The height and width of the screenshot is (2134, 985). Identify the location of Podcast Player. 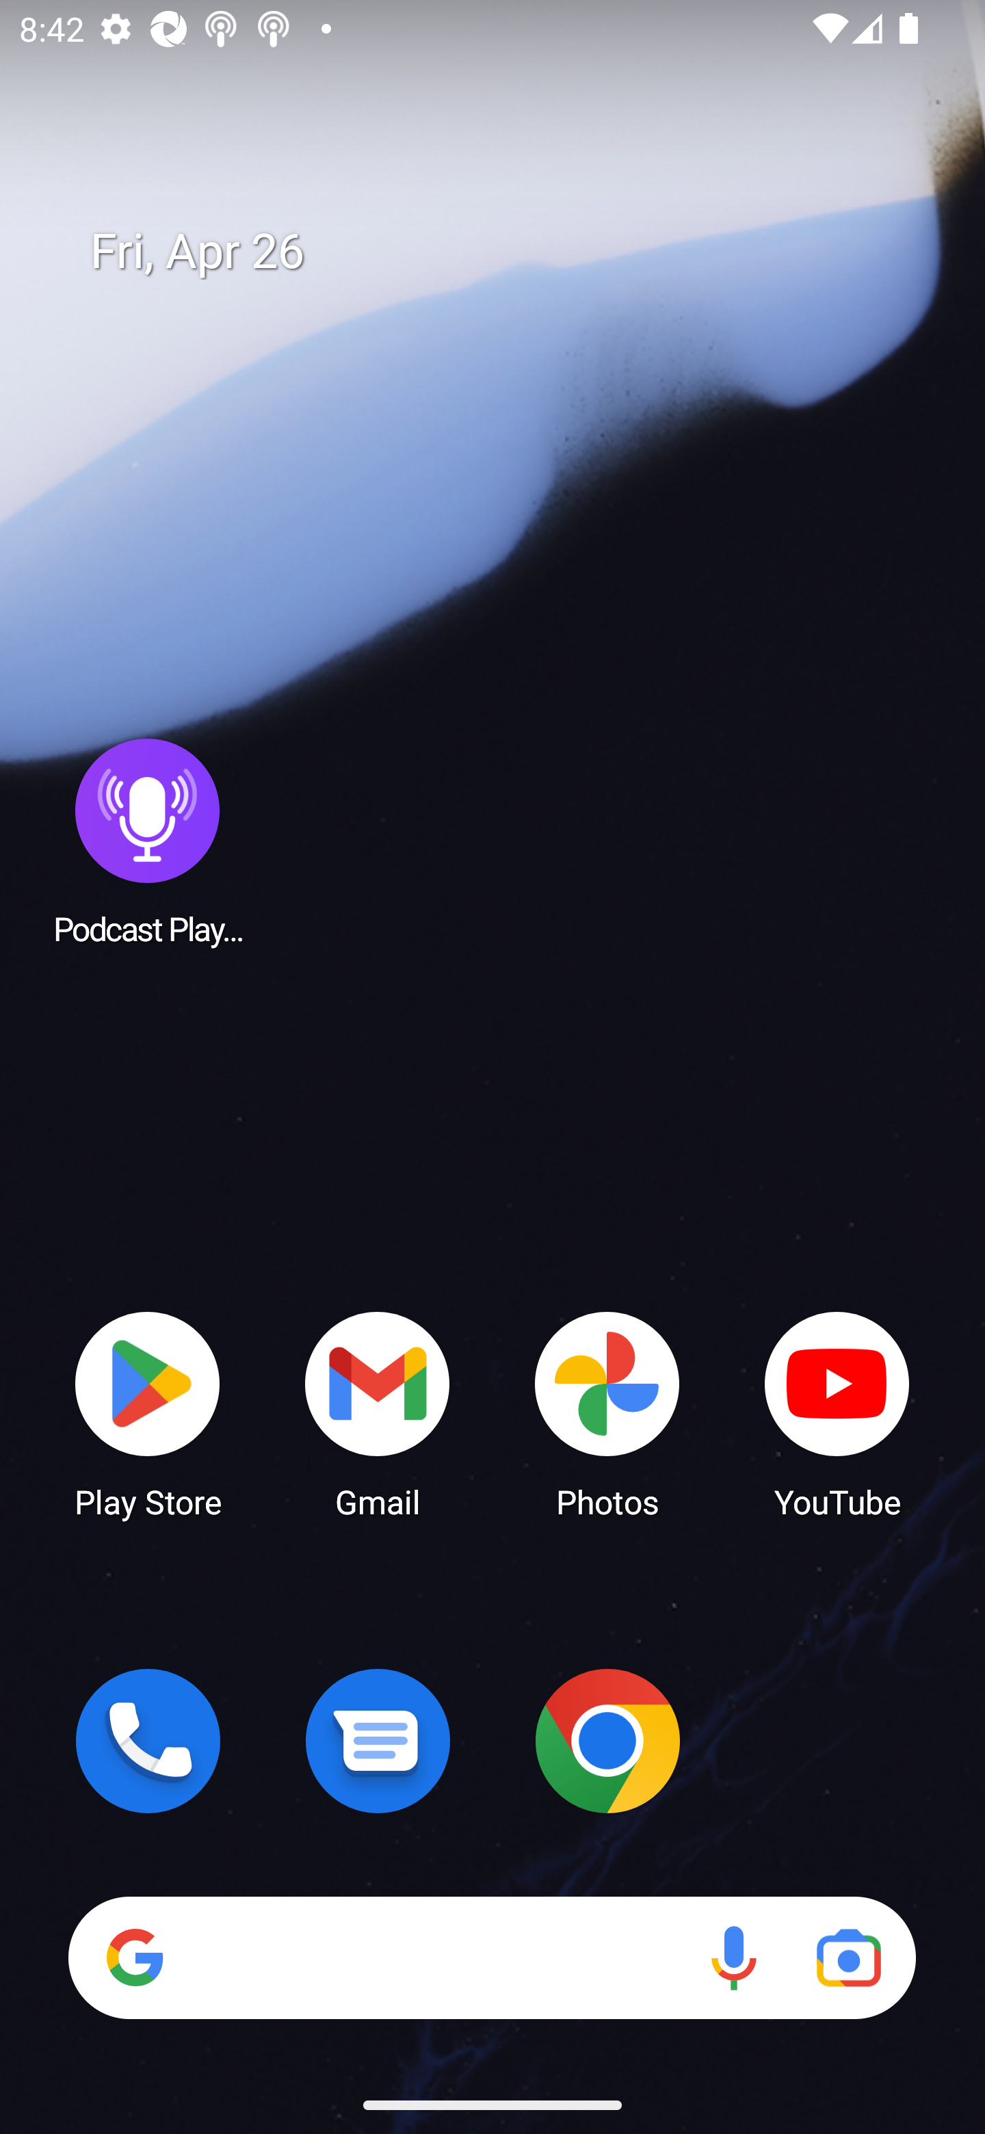
(148, 841).